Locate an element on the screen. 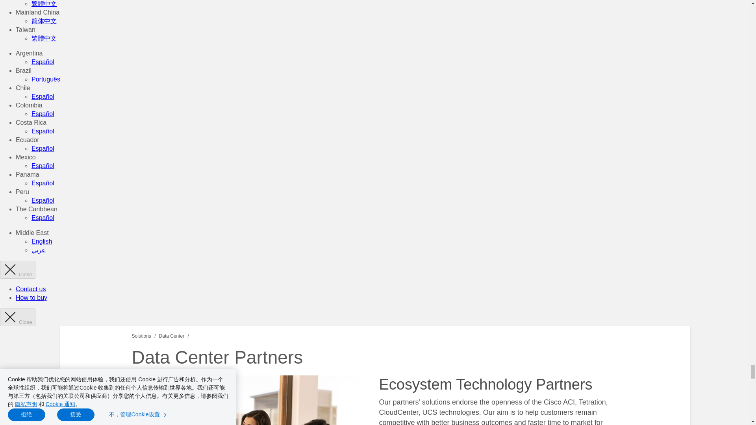 This screenshot has height=425, width=756. Solutions is located at coordinates (141, 335).